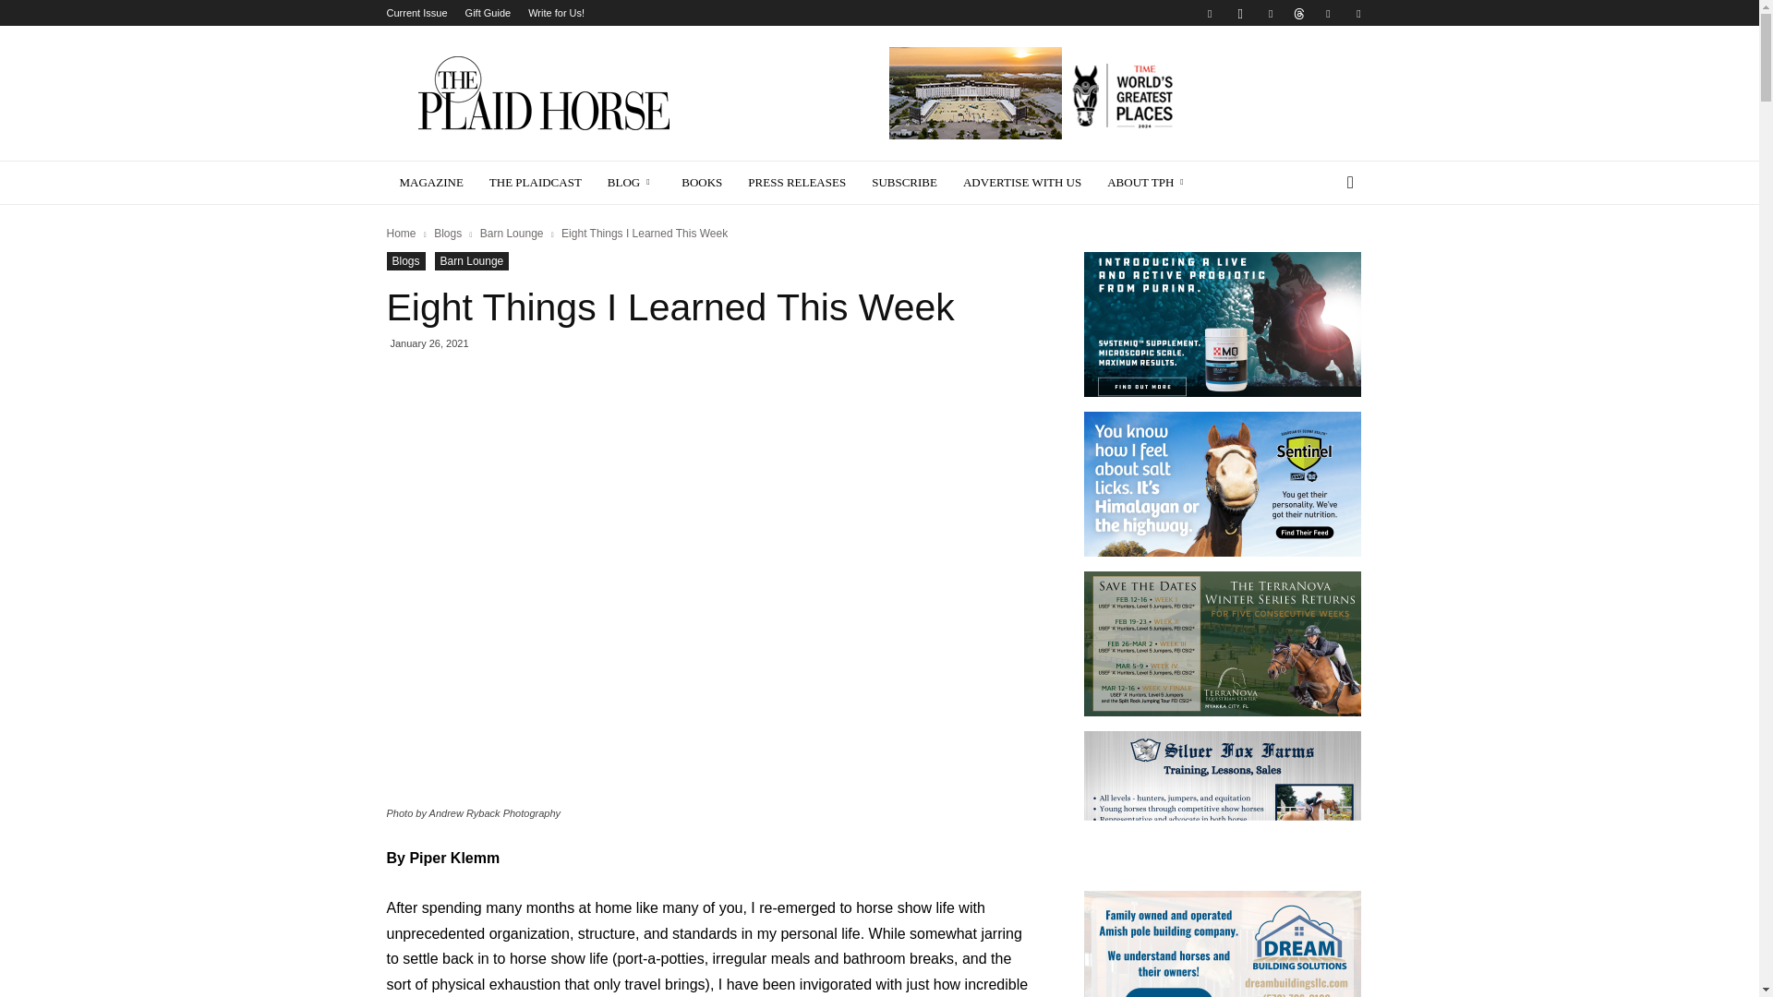 The width and height of the screenshot is (1773, 997). I want to click on Threads, so click(1298, 13).